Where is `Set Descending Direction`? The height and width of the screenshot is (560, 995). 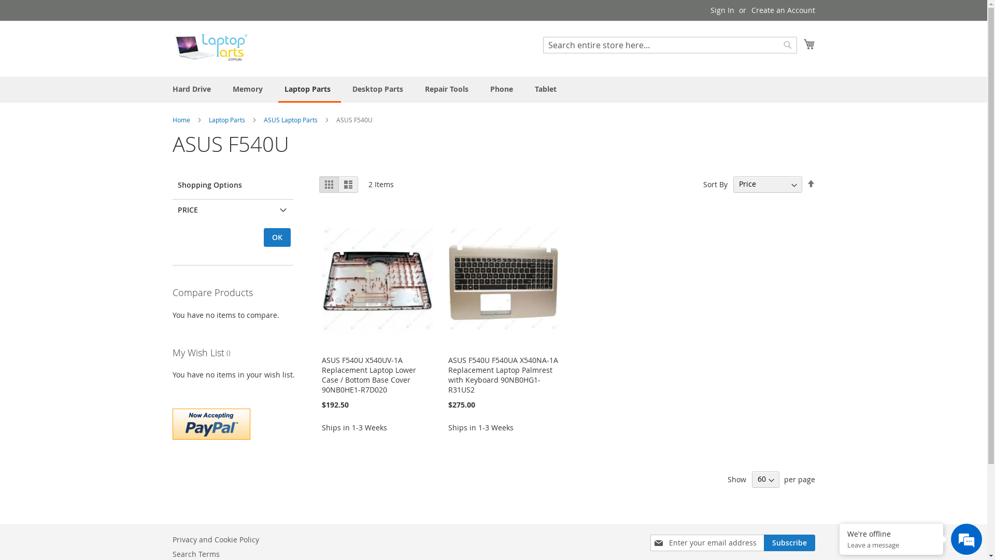
Set Descending Direction is located at coordinates (811, 184).